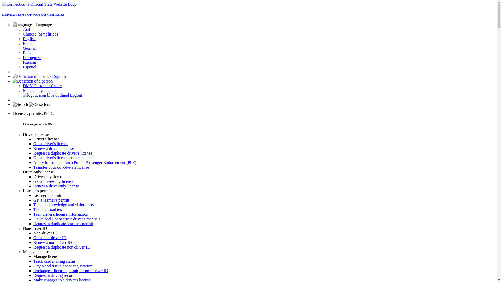  I want to click on Request a driving record, so click(54, 275).